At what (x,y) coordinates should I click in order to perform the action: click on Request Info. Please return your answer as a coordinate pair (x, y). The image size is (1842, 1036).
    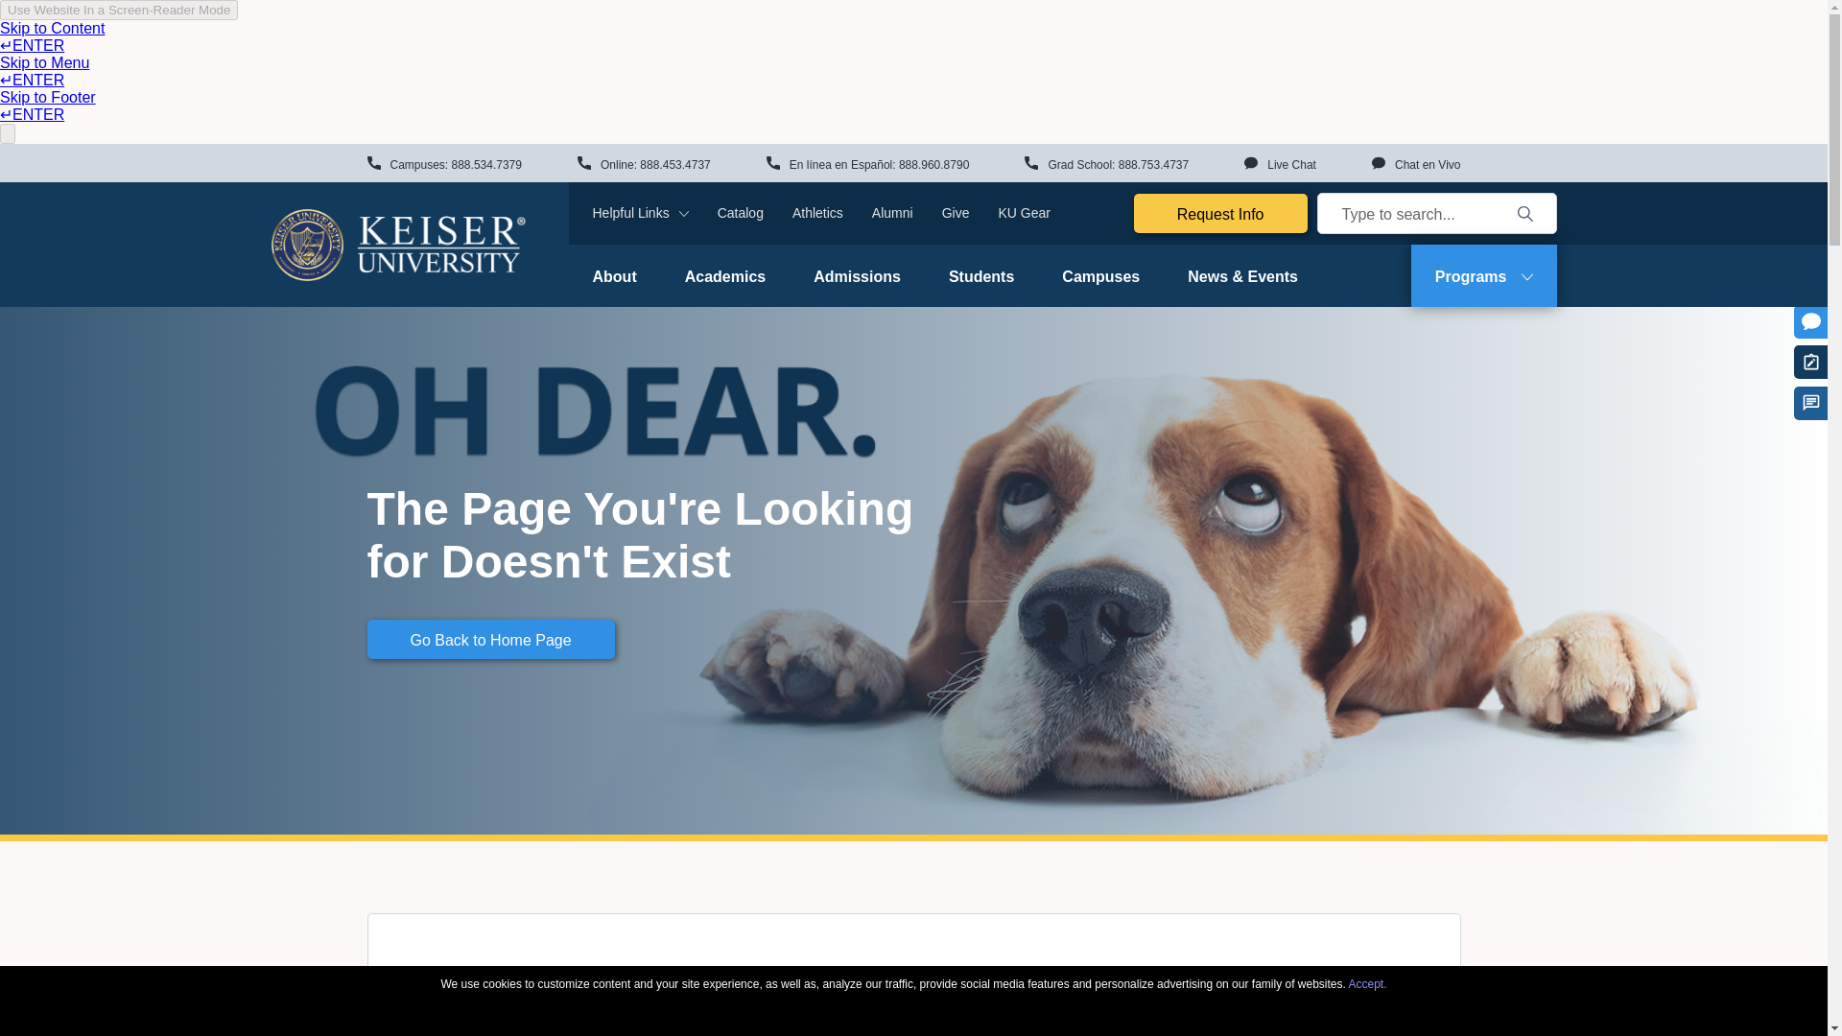
    Looking at the image, I should click on (1220, 213).